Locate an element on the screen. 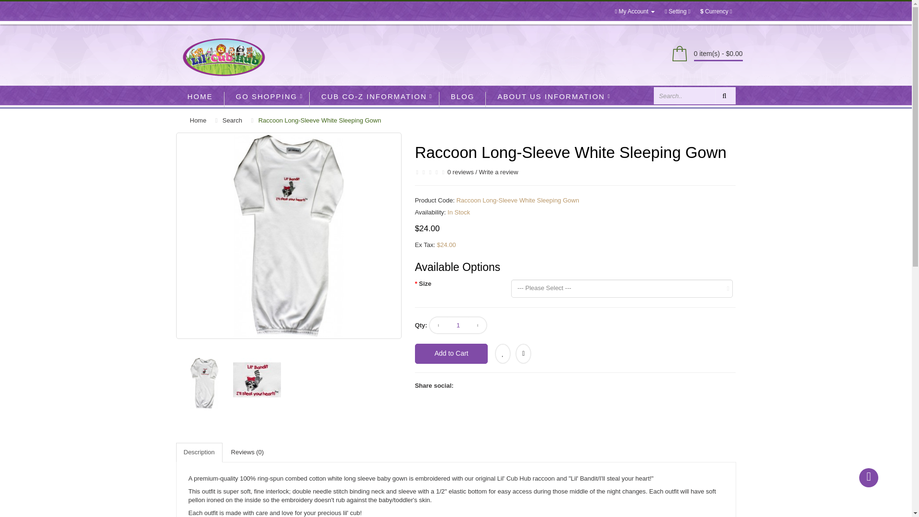 Image resolution: width=919 pixels, height=517 pixels. 1 is located at coordinates (458, 325).